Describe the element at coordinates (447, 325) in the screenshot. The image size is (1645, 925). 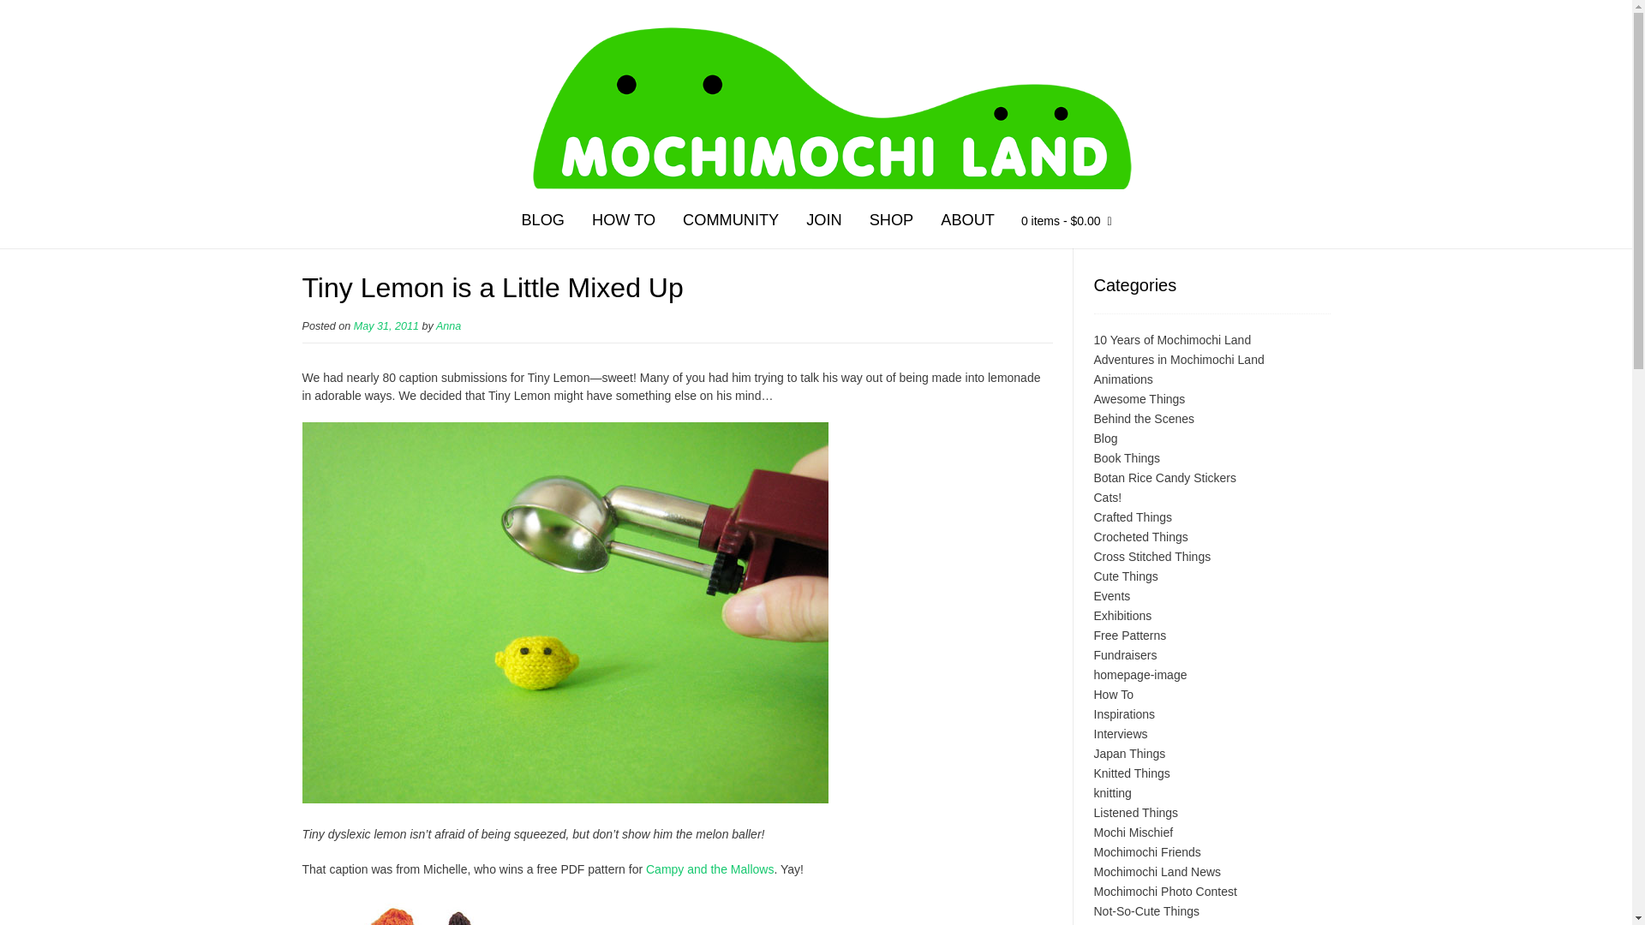
I see `Anna` at that location.